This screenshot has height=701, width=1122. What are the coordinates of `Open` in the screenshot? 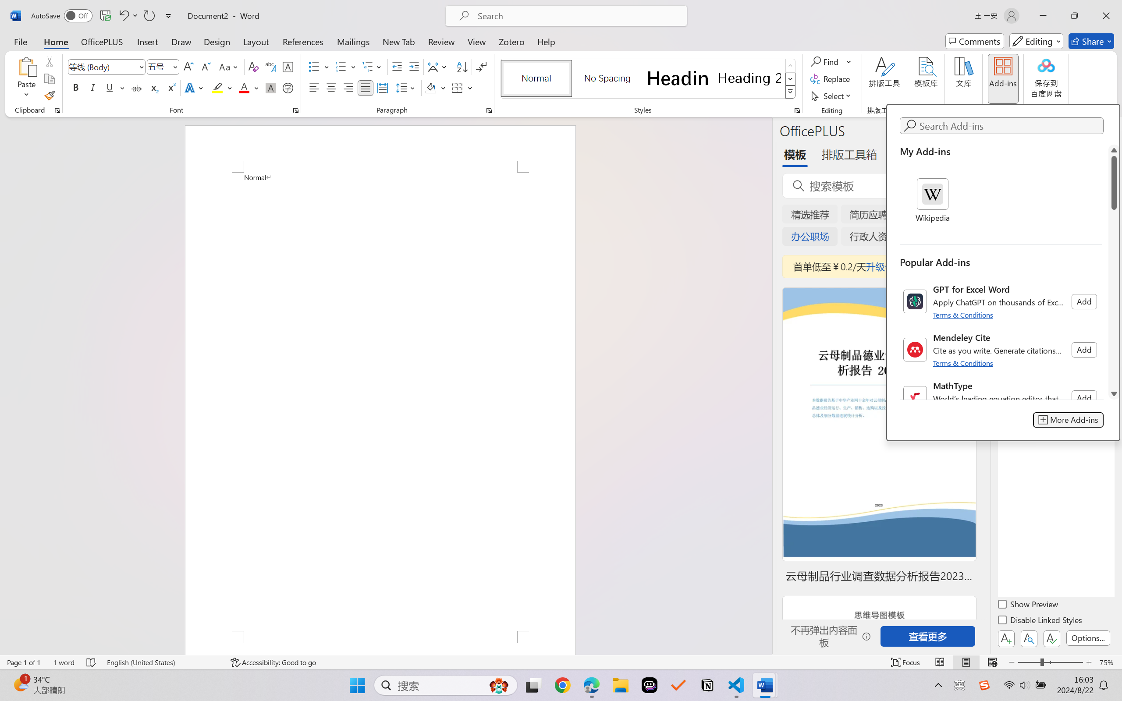 It's located at (174, 67).